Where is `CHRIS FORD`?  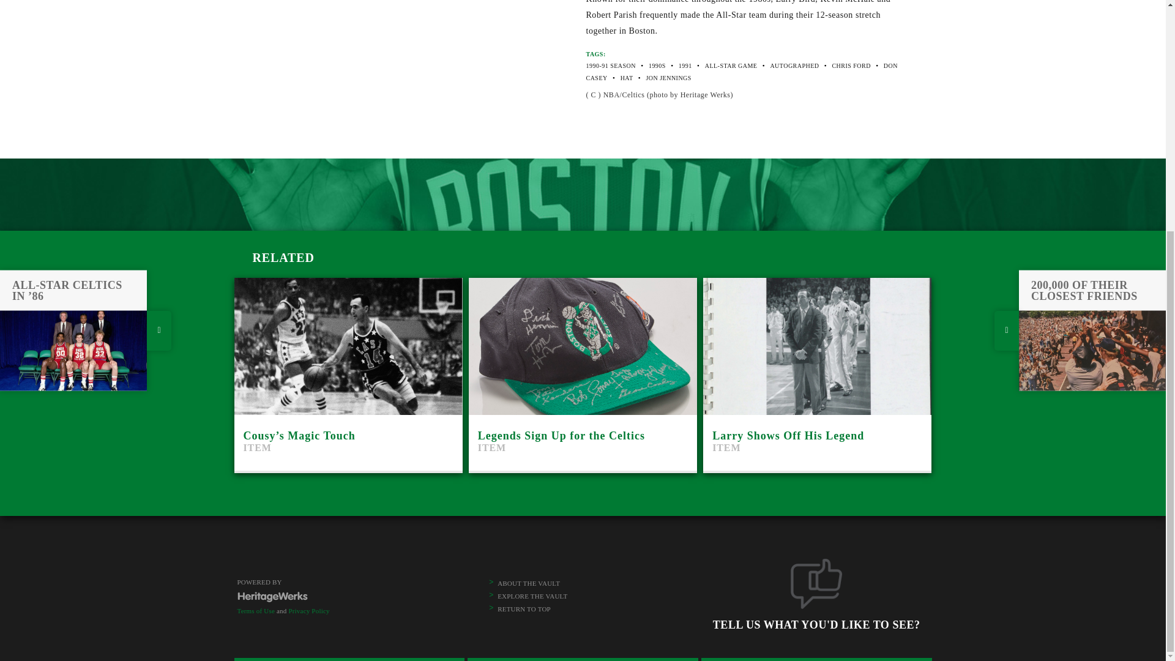 CHRIS FORD is located at coordinates (817, 373).